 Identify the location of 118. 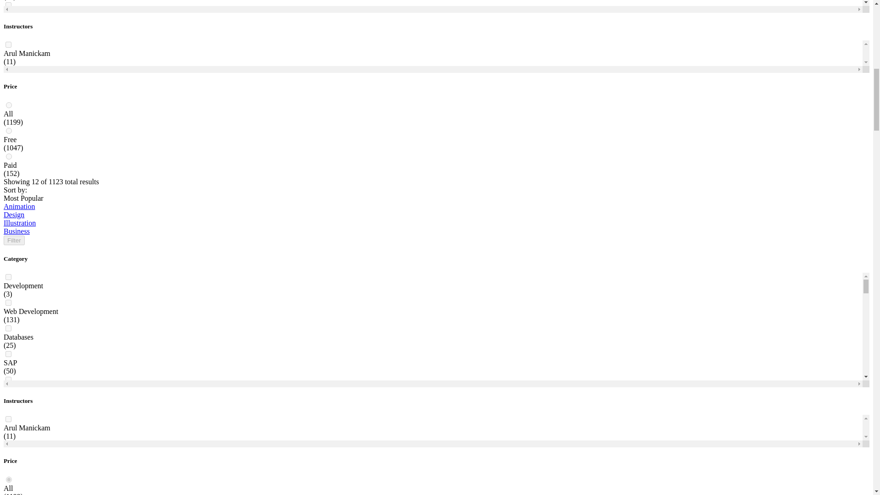
(8, 31).